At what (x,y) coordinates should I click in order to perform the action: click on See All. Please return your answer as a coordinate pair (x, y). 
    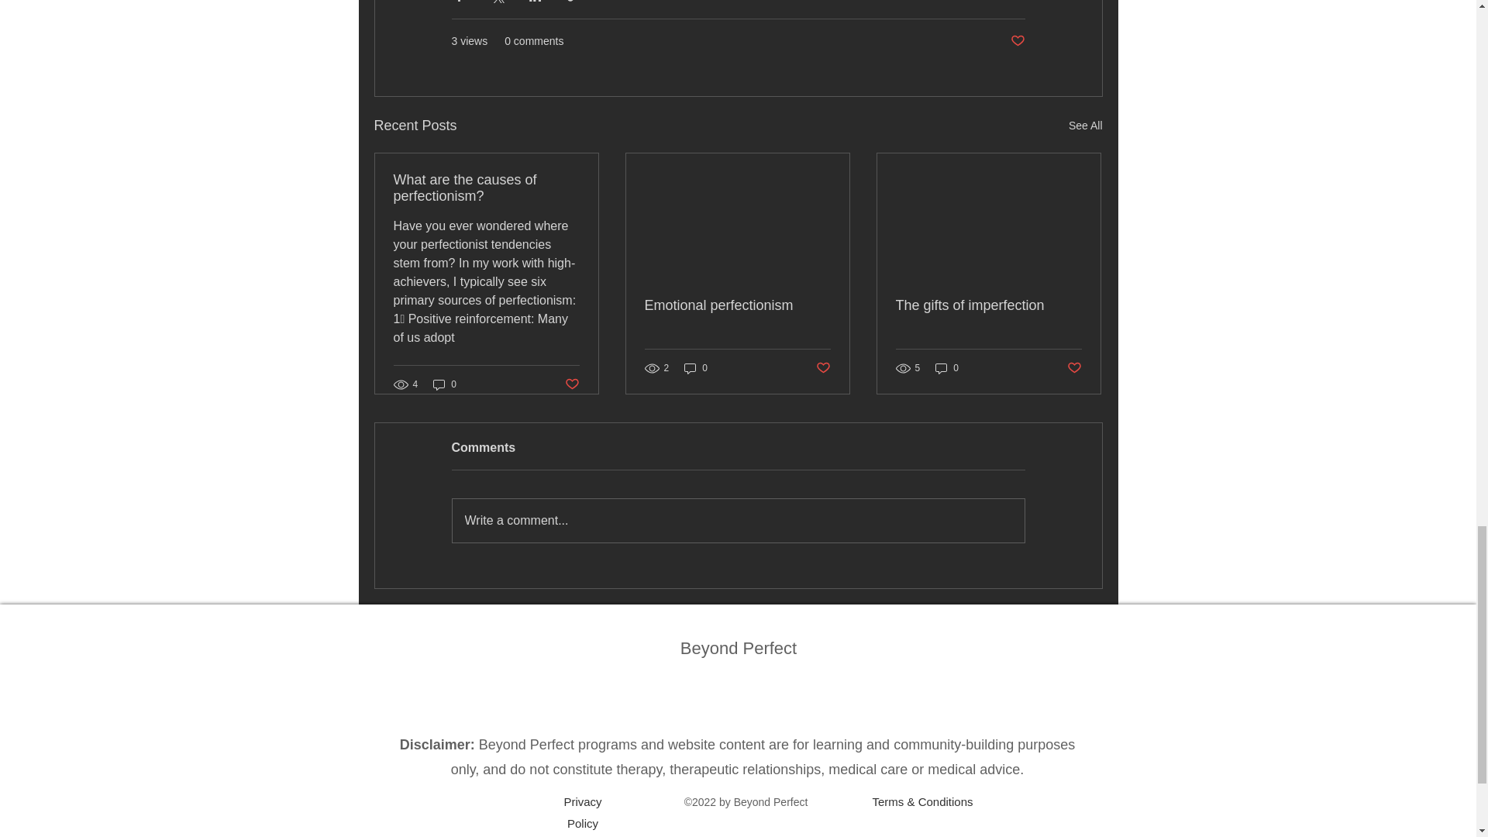
    Looking at the image, I should click on (1085, 126).